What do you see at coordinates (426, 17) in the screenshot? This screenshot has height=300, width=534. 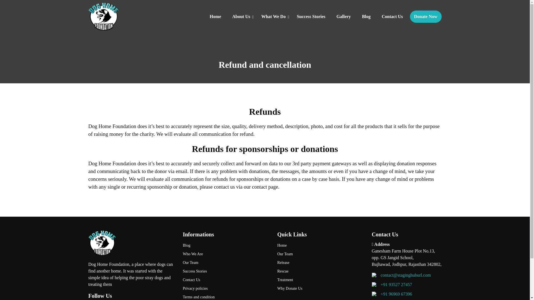 I see `Donate Now` at bounding box center [426, 17].